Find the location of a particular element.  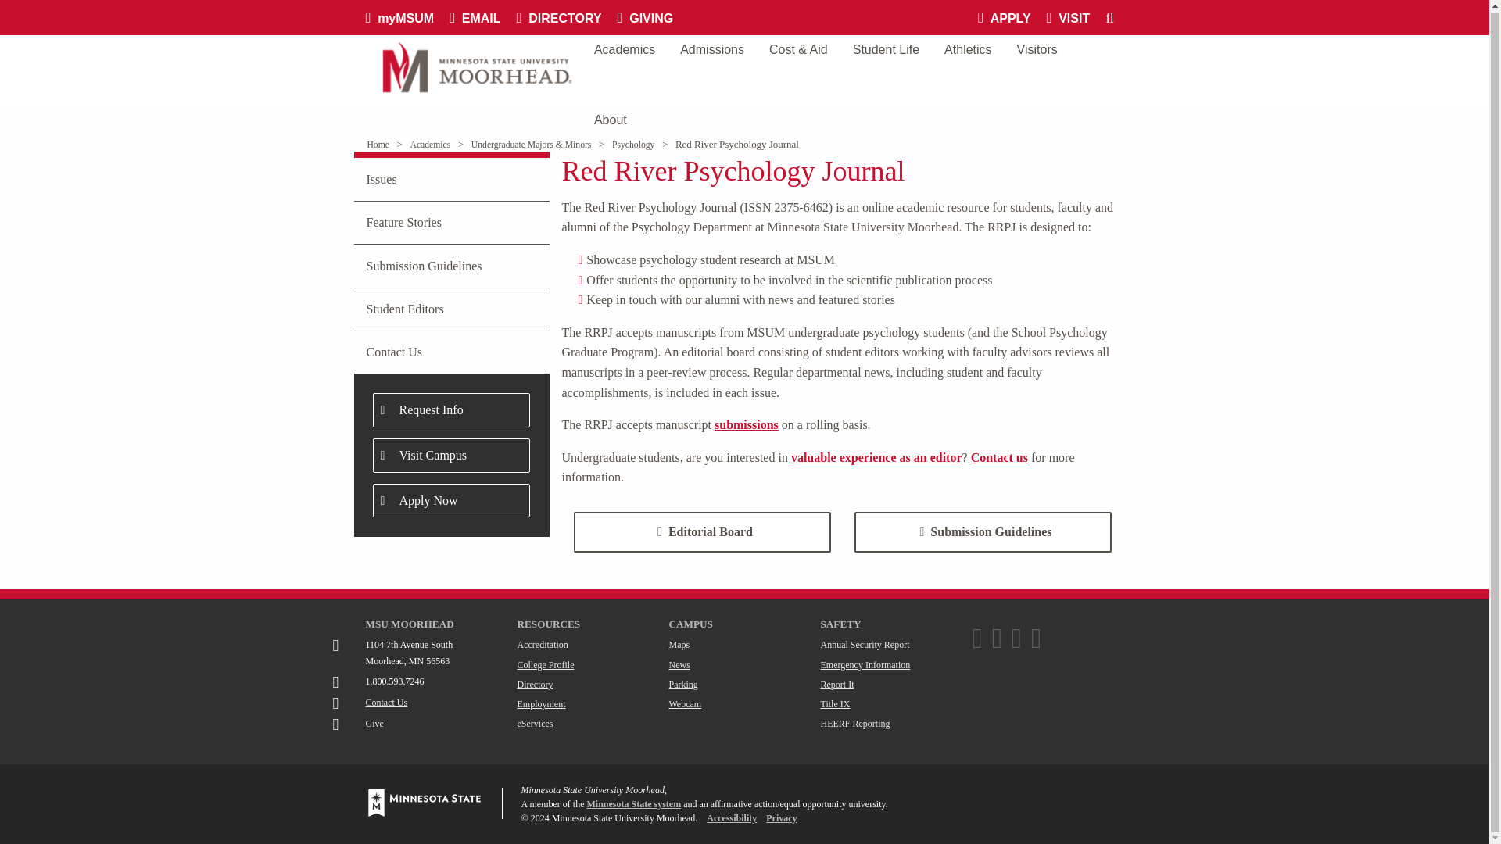

Security Report is located at coordinates (865, 644).